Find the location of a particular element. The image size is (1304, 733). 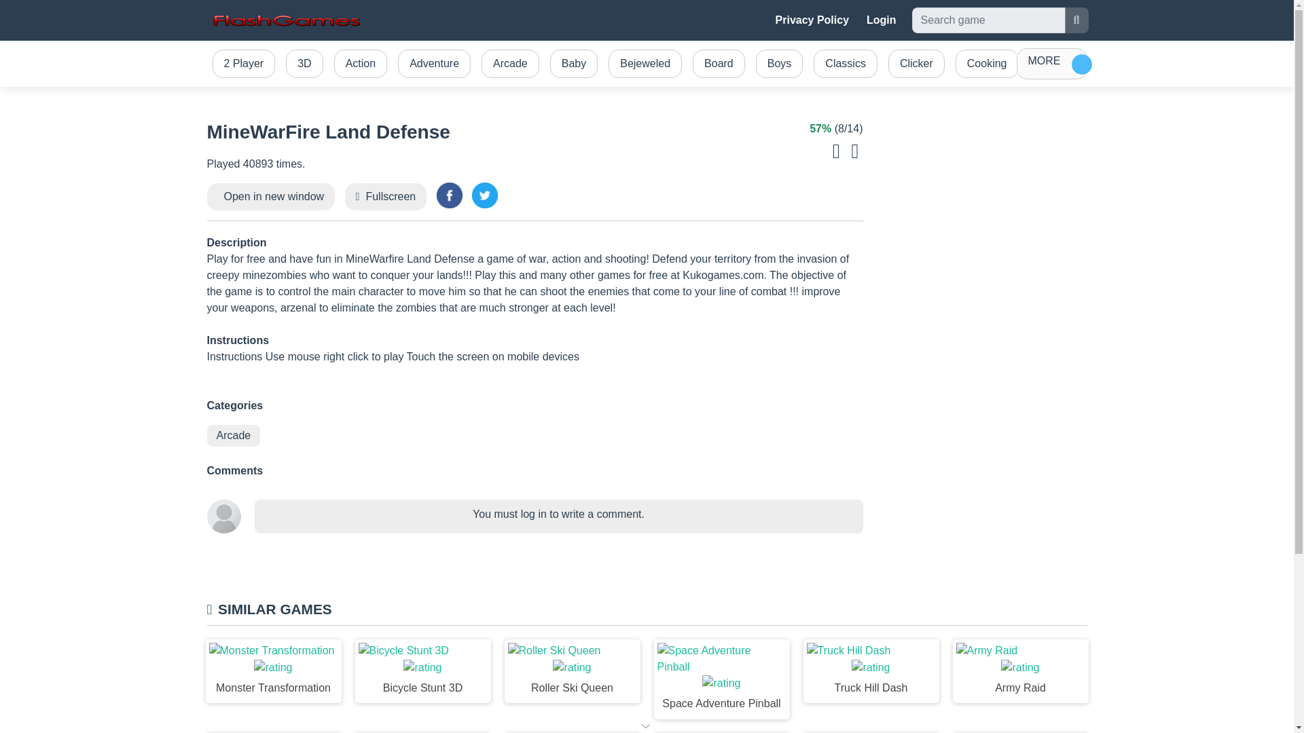

Bejeweled is located at coordinates (645, 64).